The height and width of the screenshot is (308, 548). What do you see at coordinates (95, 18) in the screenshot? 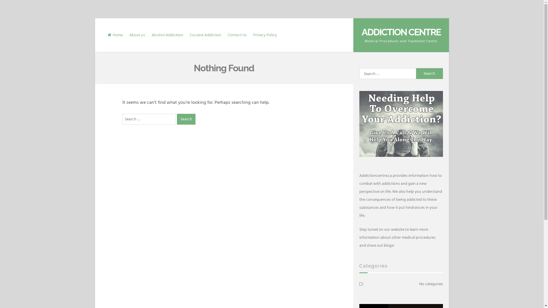
I see `Skip to content` at bounding box center [95, 18].